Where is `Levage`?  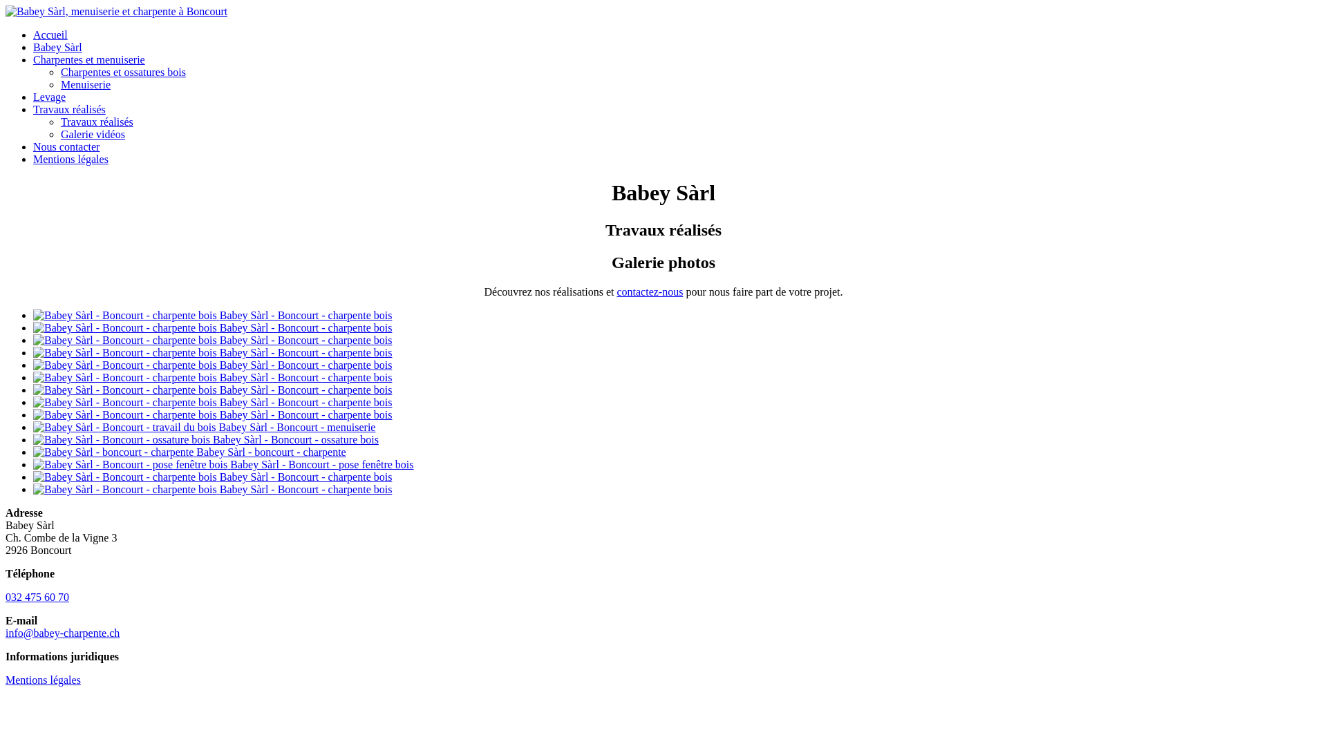 Levage is located at coordinates (50, 97).